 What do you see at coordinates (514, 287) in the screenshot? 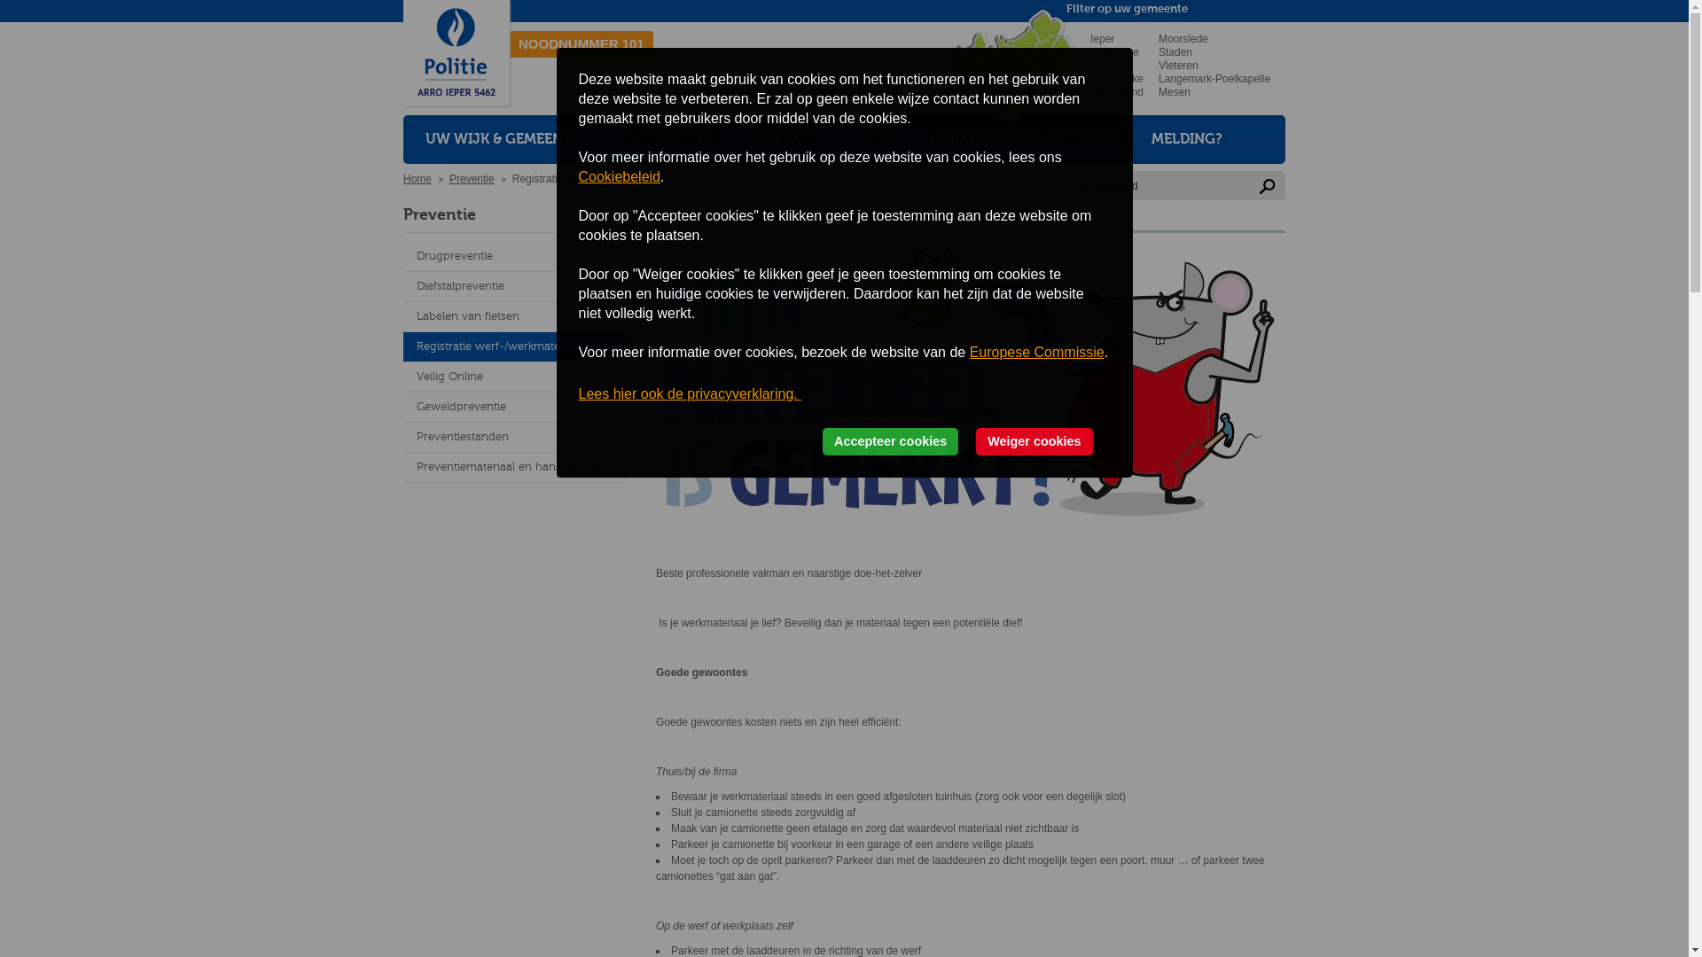
I see `Diefstalpreventie` at bounding box center [514, 287].